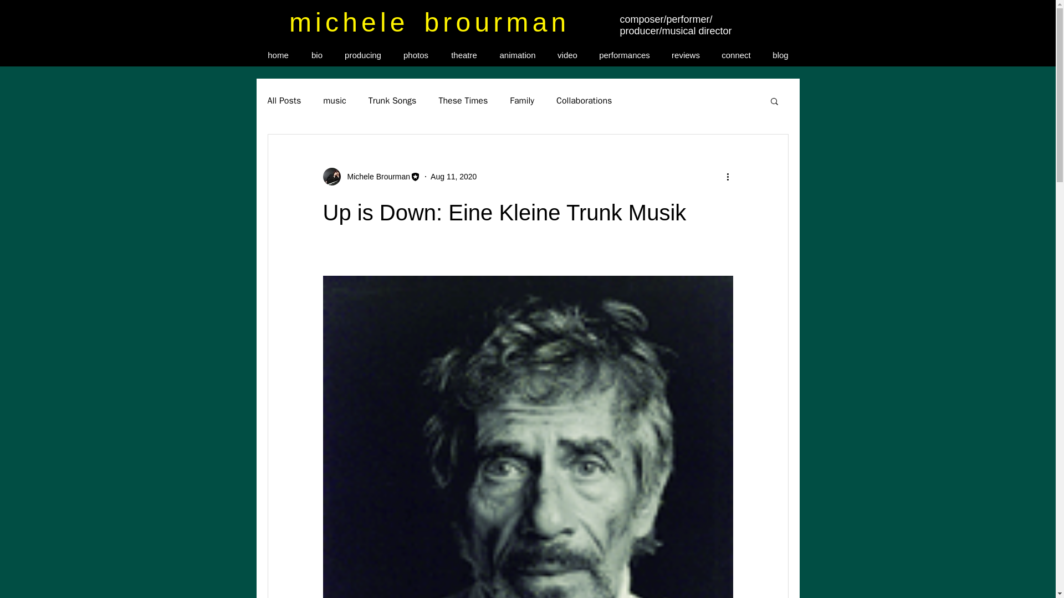 This screenshot has width=1064, height=598. What do you see at coordinates (780, 55) in the screenshot?
I see `blog` at bounding box center [780, 55].